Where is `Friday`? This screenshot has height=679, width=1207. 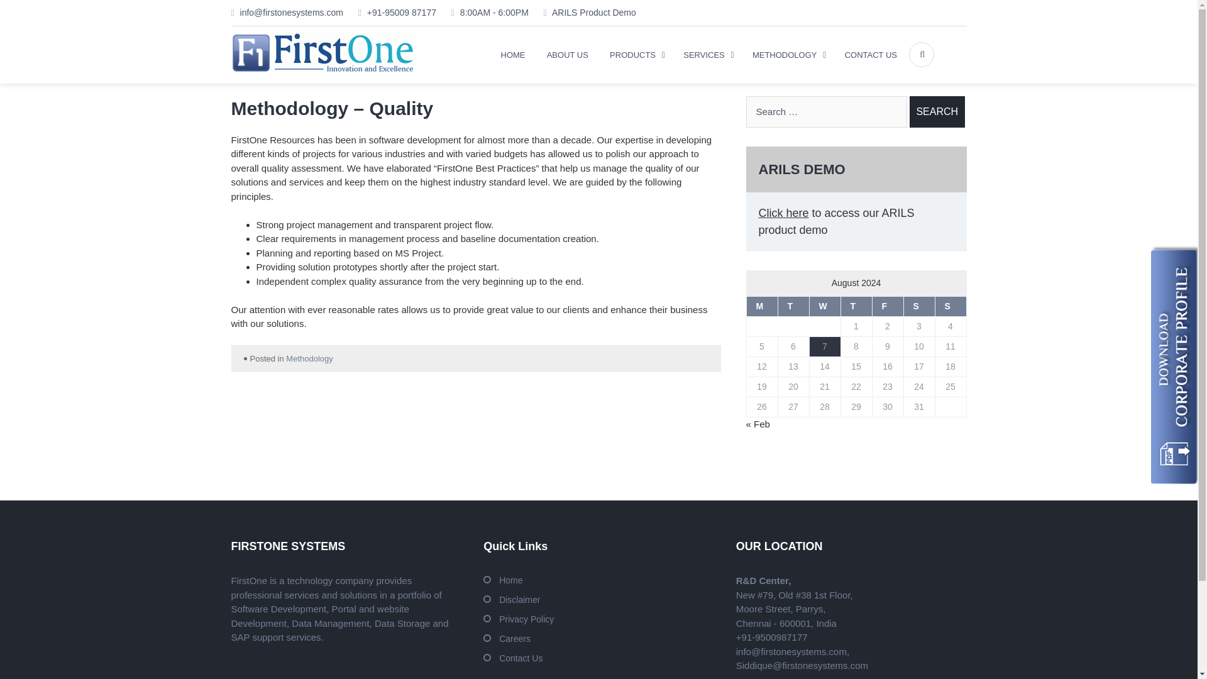 Friday is located at coordinates (887, 306).